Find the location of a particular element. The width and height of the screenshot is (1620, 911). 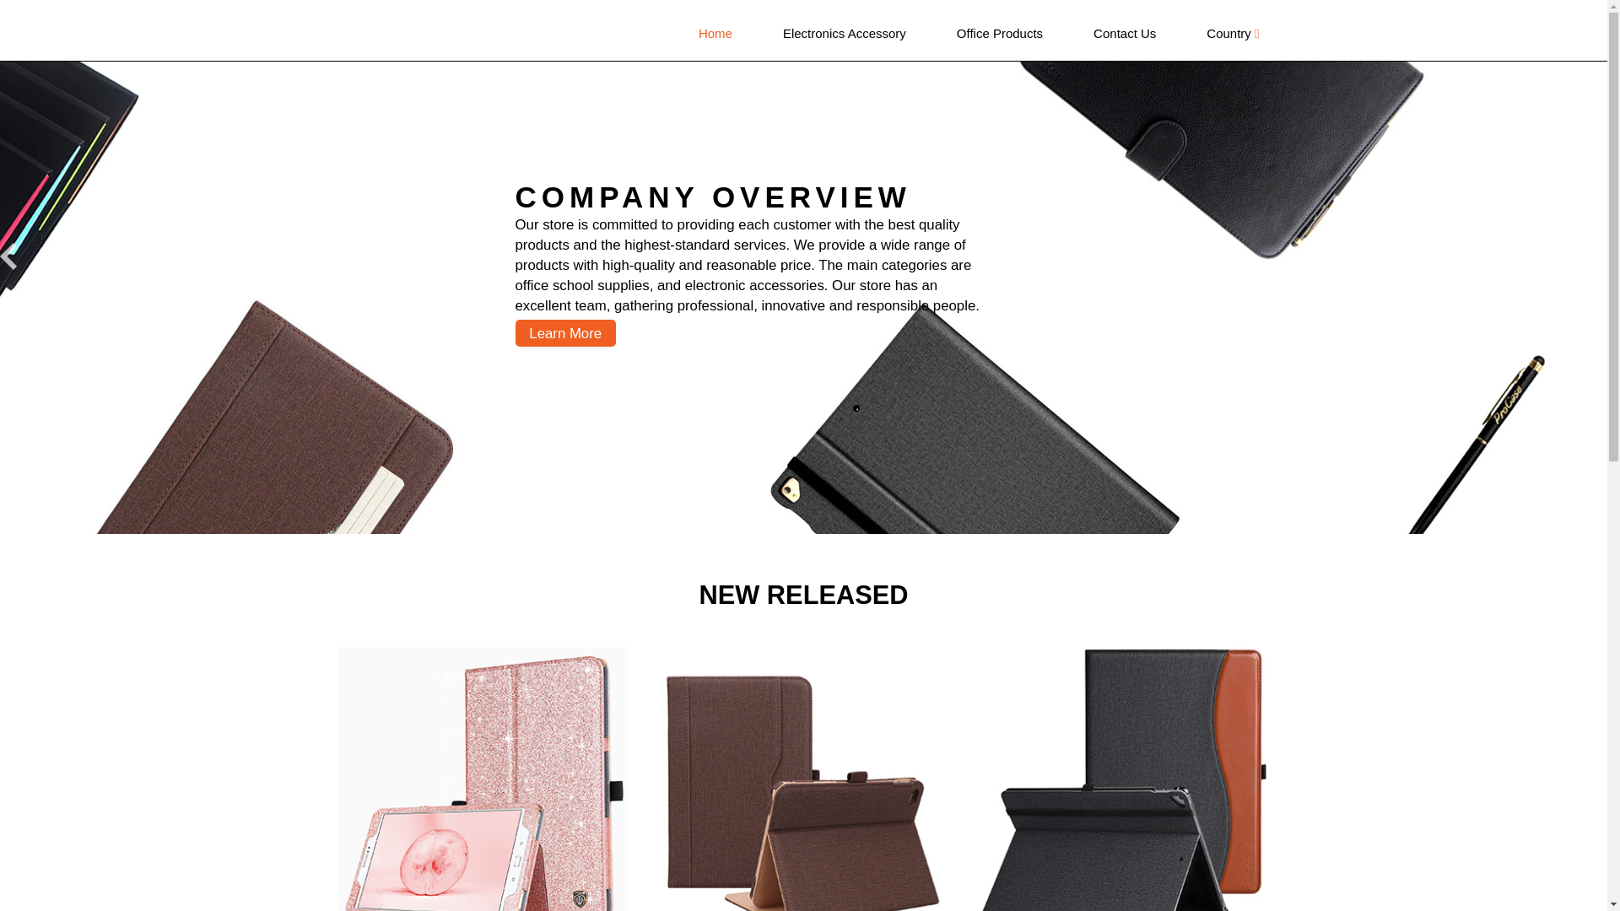

Home is located at coordinates (715, 33).